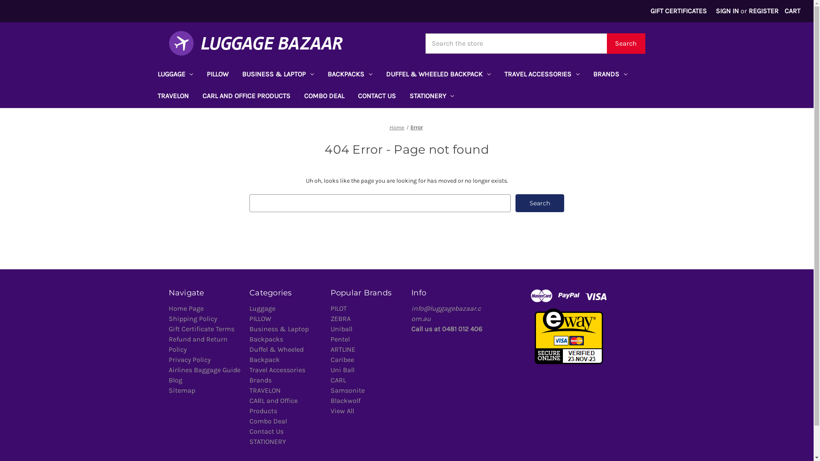 This screenshot has width=820, height=461. I want to click on Luggage Bazaar , so click(255, 44).